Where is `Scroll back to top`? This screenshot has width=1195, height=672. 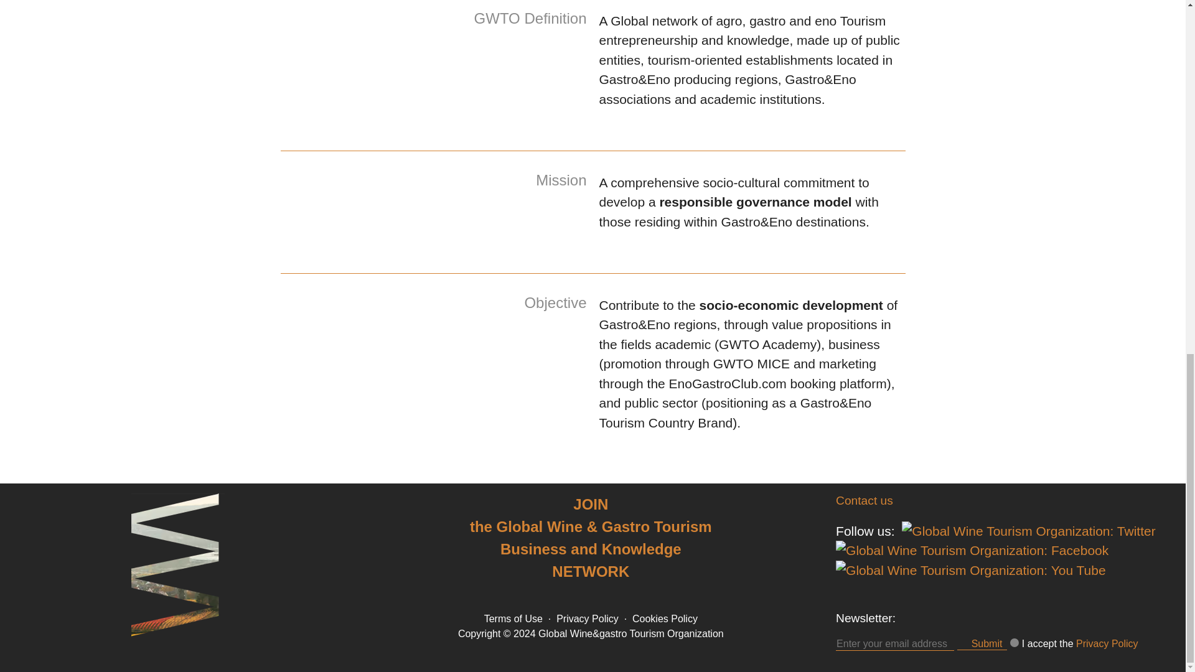
Scroll back to top is located at coordinates (1155, 493).